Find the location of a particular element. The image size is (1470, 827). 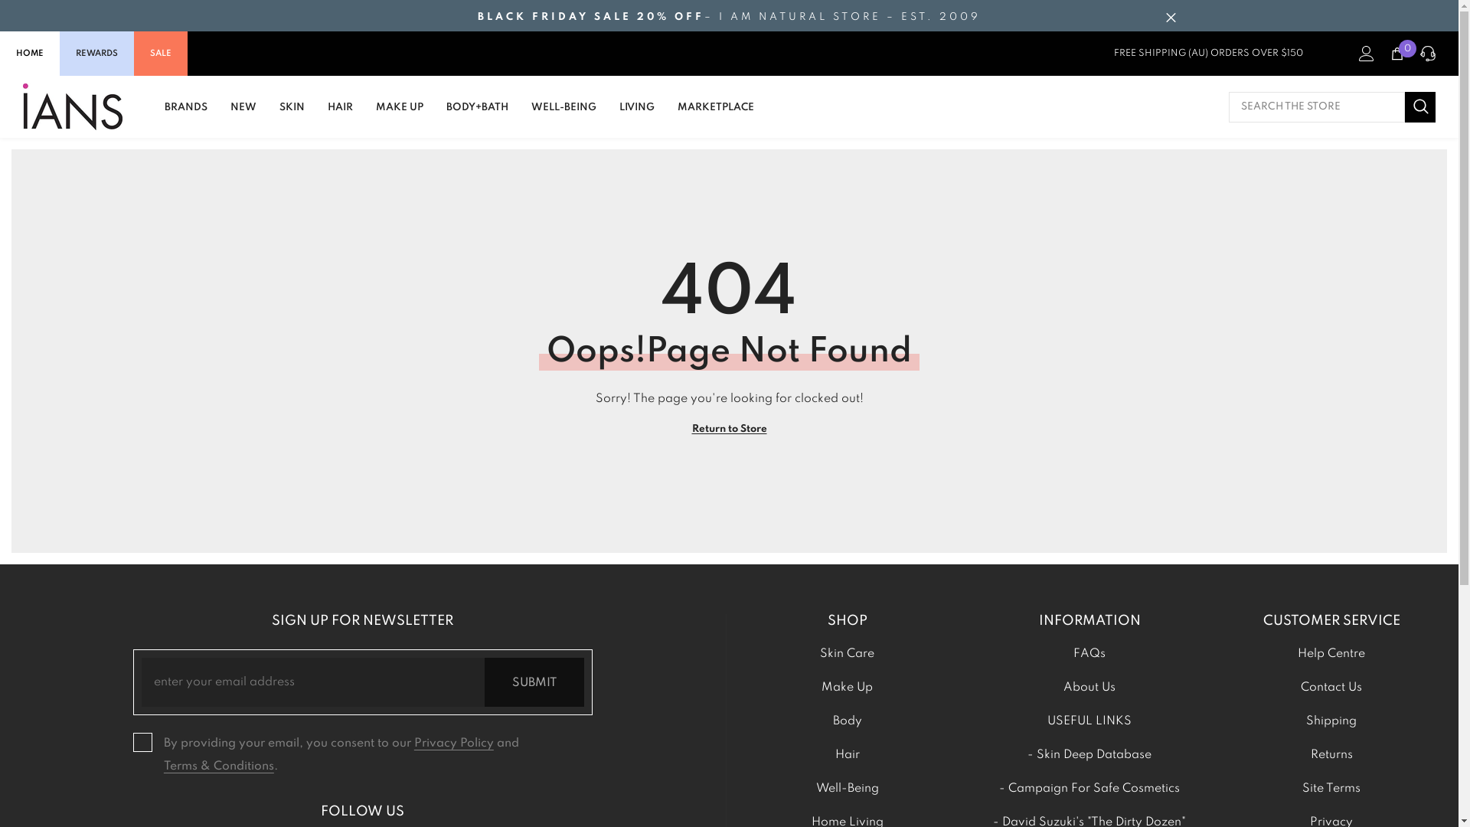

WELL-BEING is located at coordinates (563, 115).